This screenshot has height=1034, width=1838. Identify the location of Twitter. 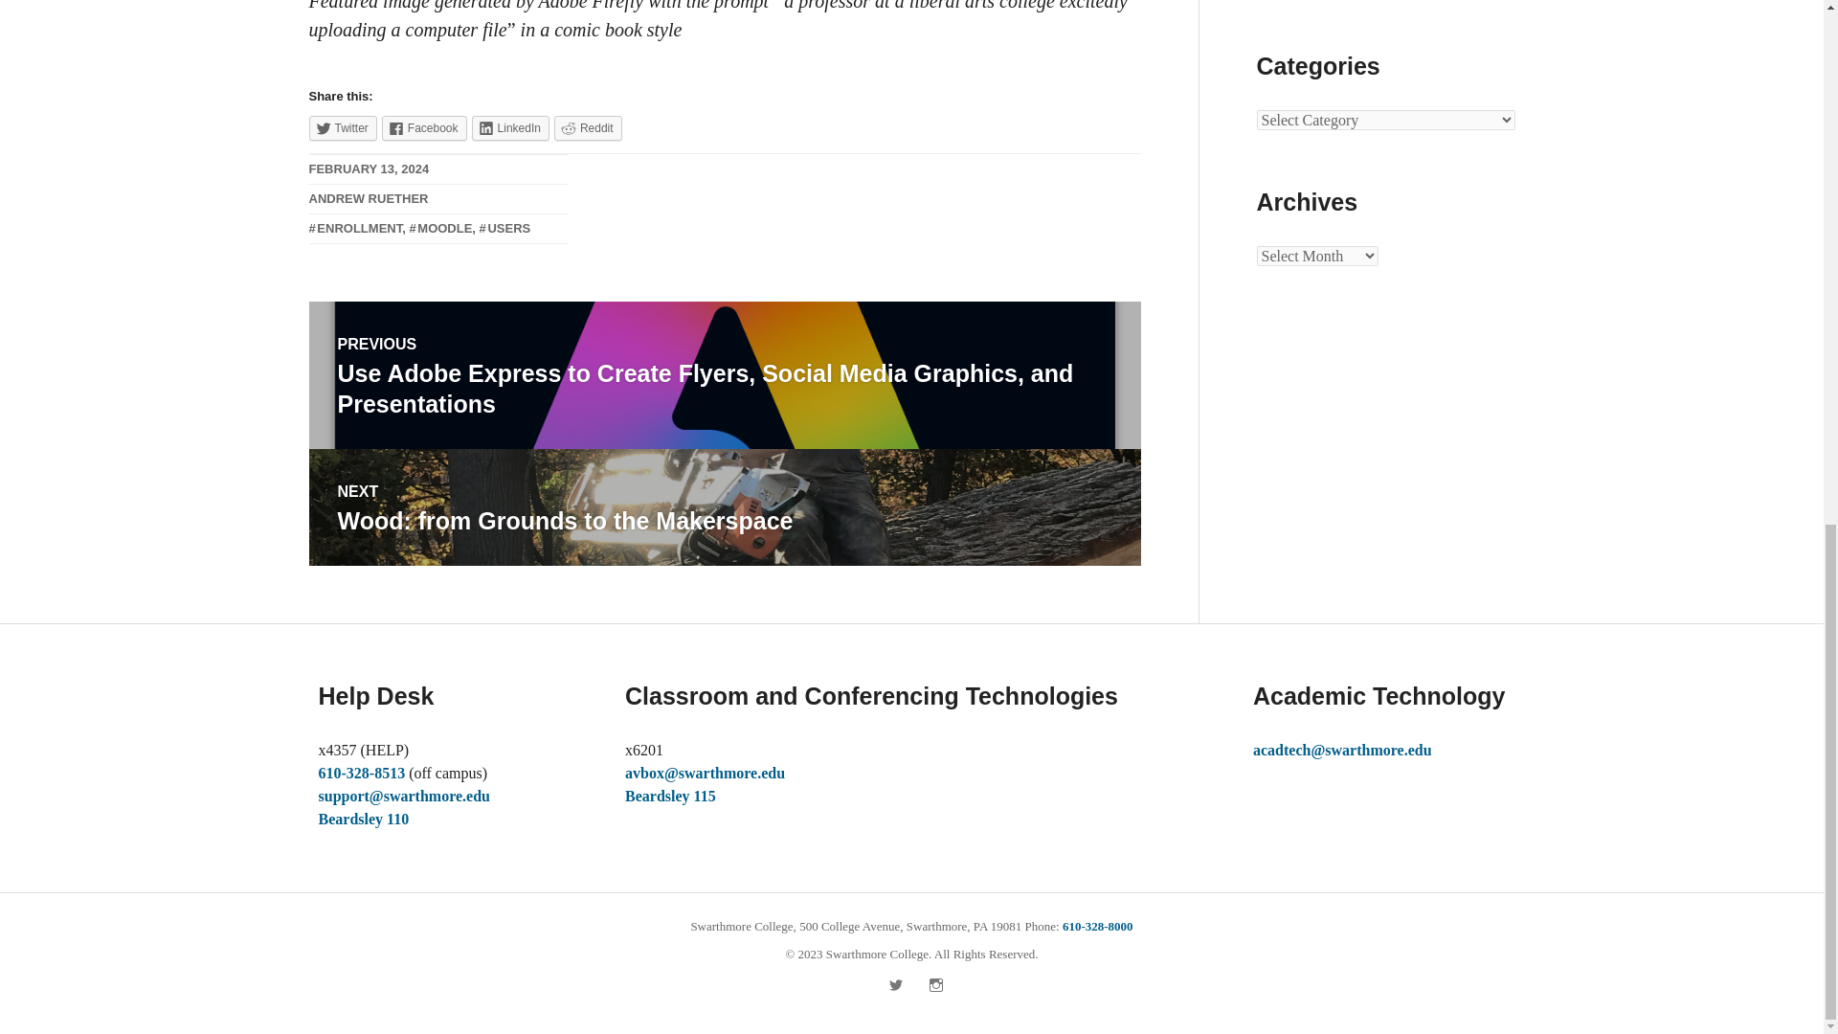
(511, 127).